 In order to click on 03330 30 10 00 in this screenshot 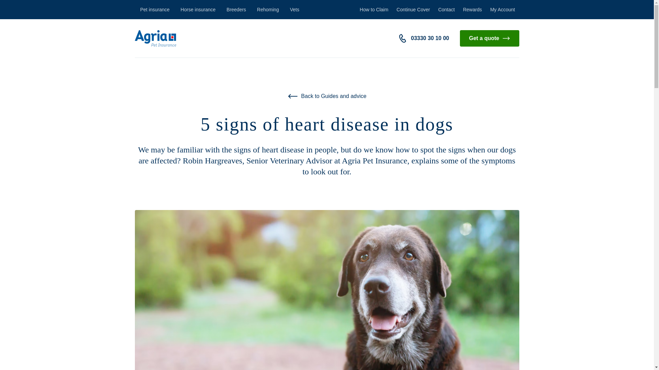, I will do `click(430, 38)`.